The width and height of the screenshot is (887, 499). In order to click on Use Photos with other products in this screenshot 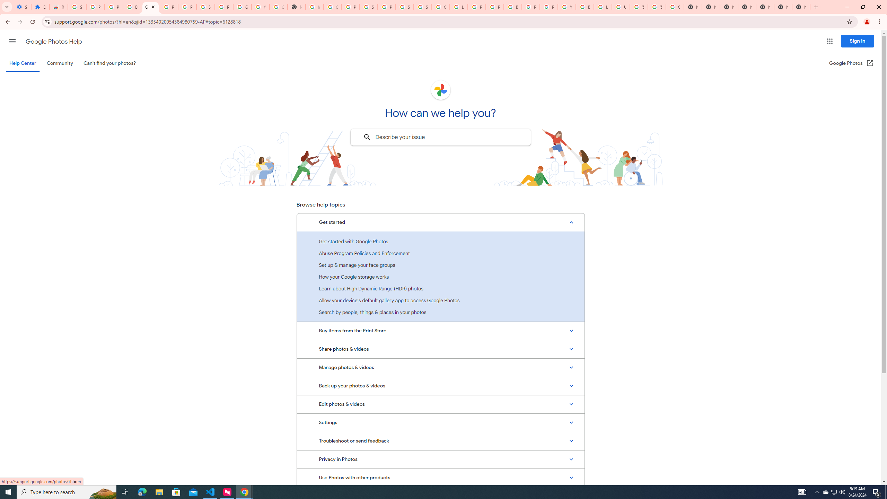, I will do `click(440, 478)`.